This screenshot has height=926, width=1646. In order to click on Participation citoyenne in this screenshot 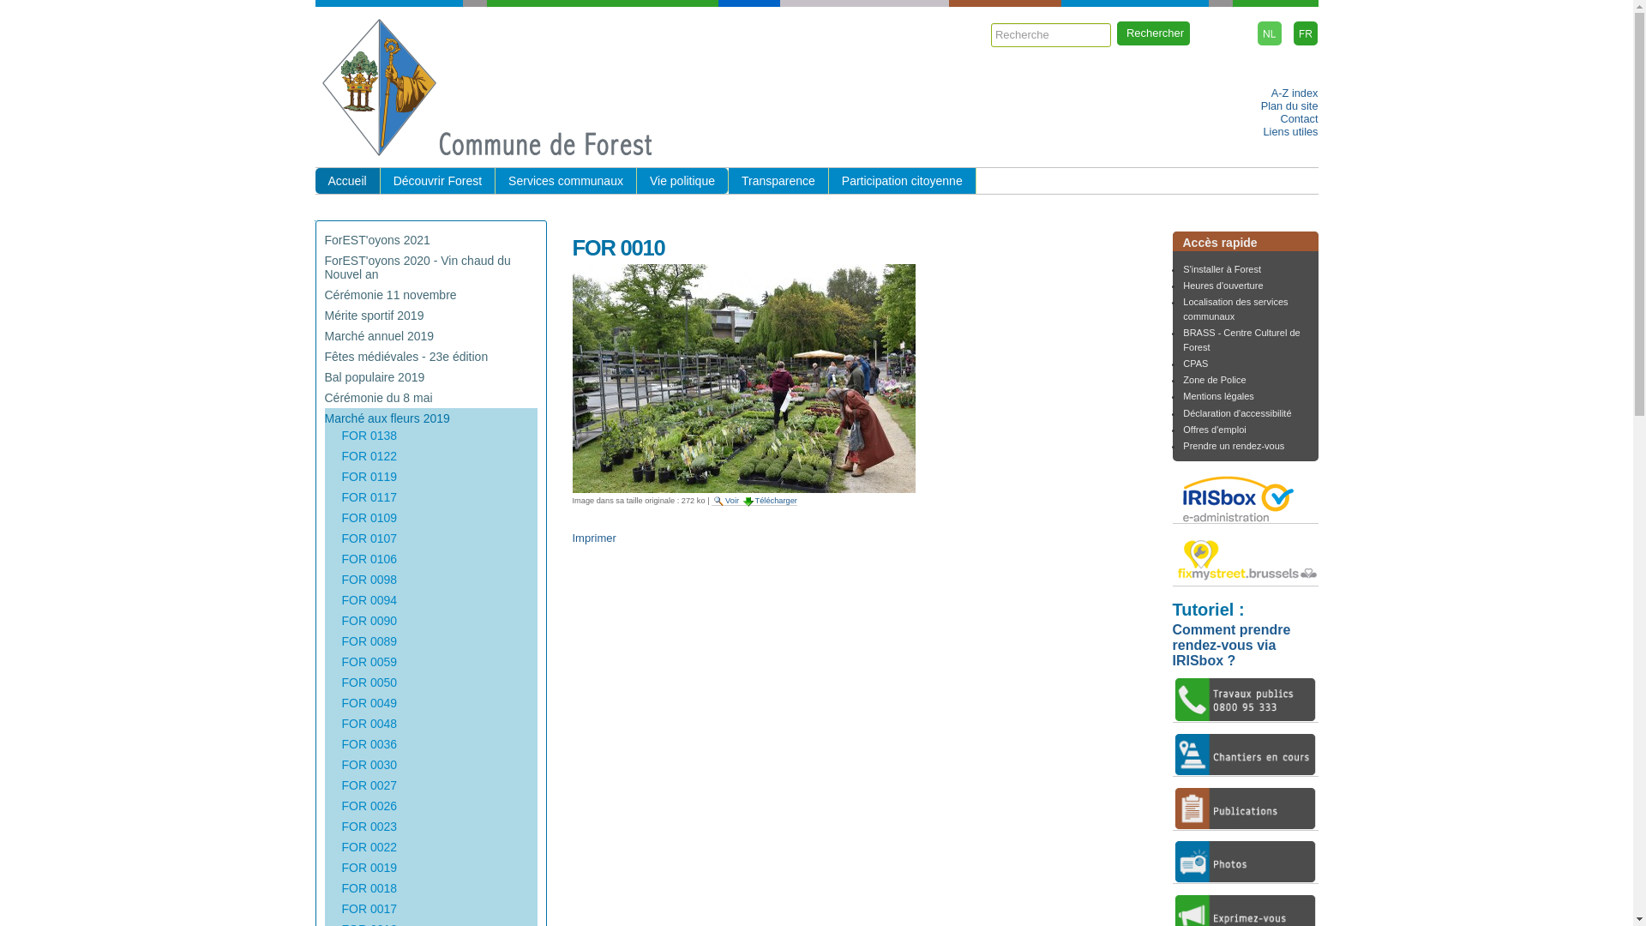, I will do `click(903, 181)`.